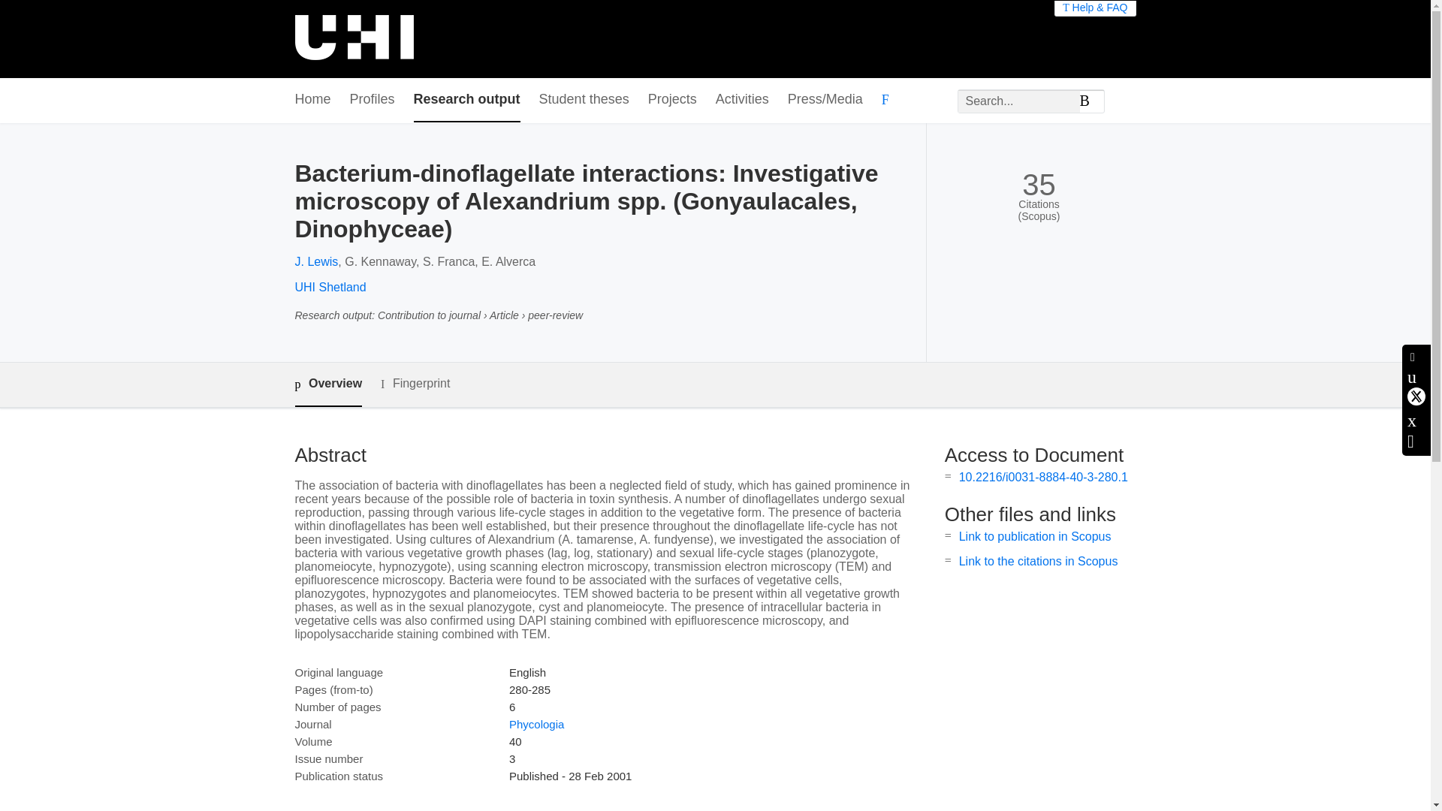  Describe the element at coordinates (373, 100) in the screenshot. I see `Profiles` at that location.